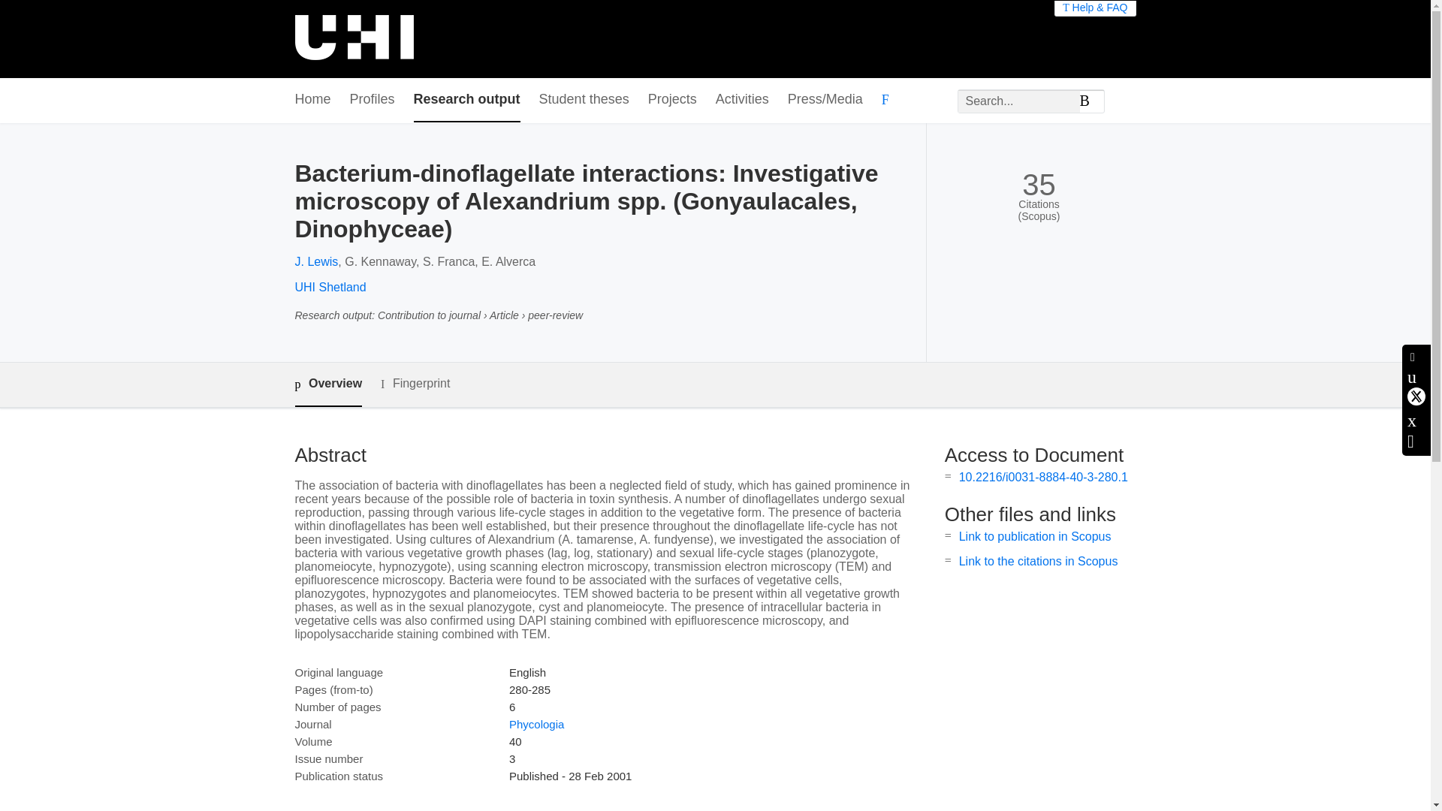  Describe the element at coordinates (373, 100) in the screenshot. I see `Profiles` at that location.